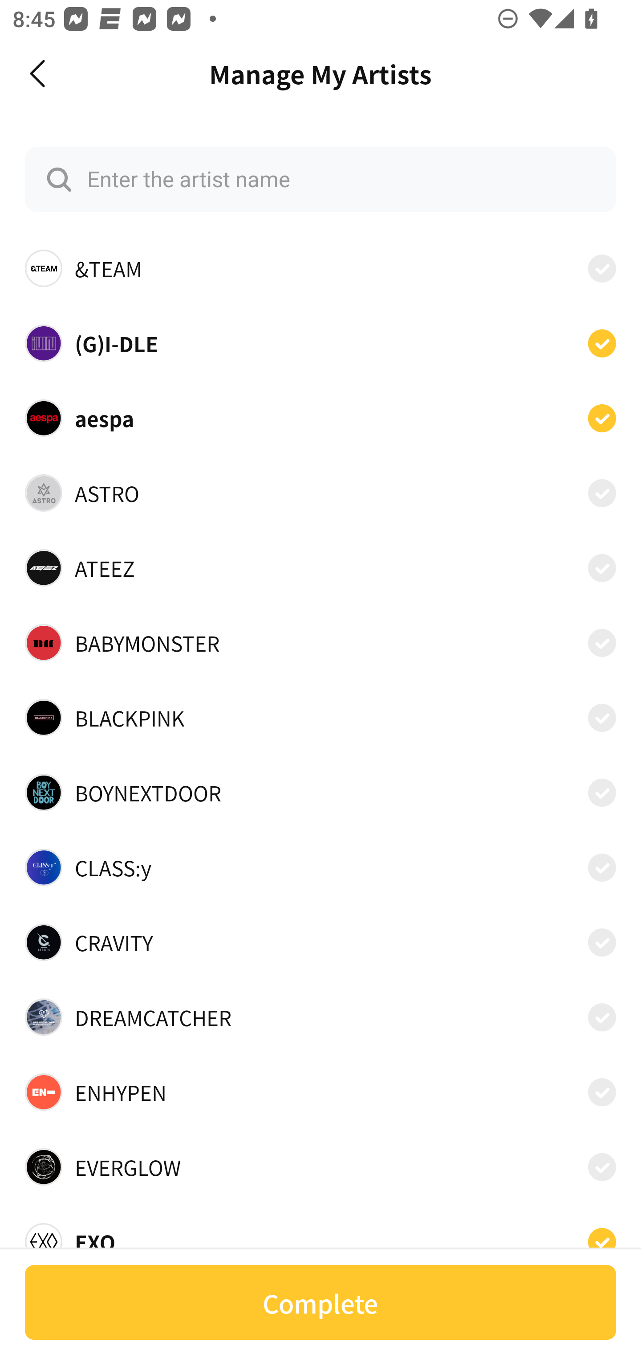 The height and width of the screenshot is (1355, 641). I want to click on aespa, so click(320, 418).